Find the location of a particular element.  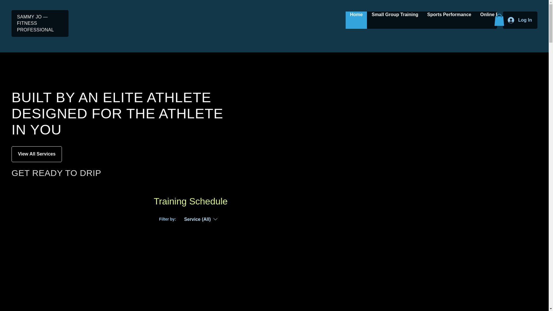

View All Services is located at coordinates (37, 154).